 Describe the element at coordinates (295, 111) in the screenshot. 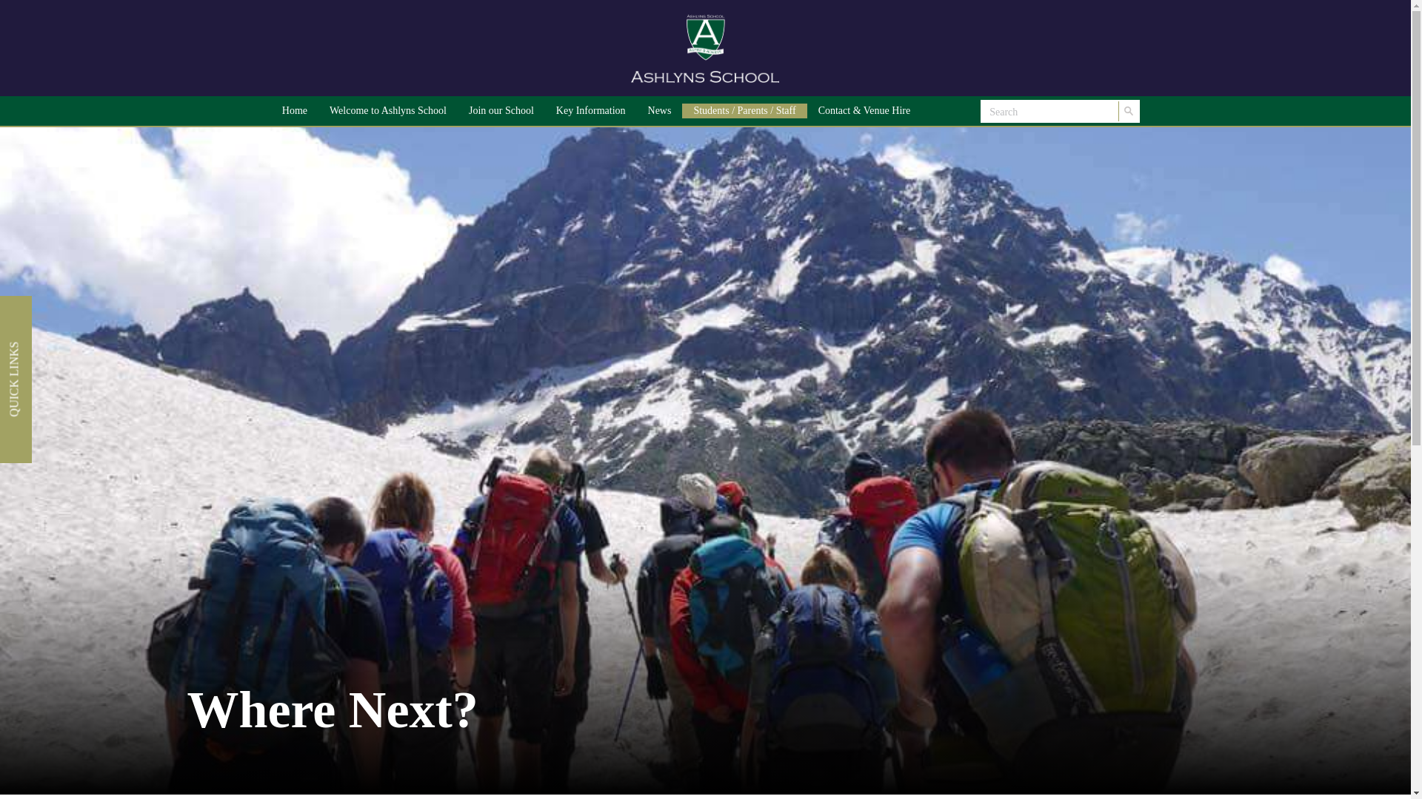

I see `Home` at that location.